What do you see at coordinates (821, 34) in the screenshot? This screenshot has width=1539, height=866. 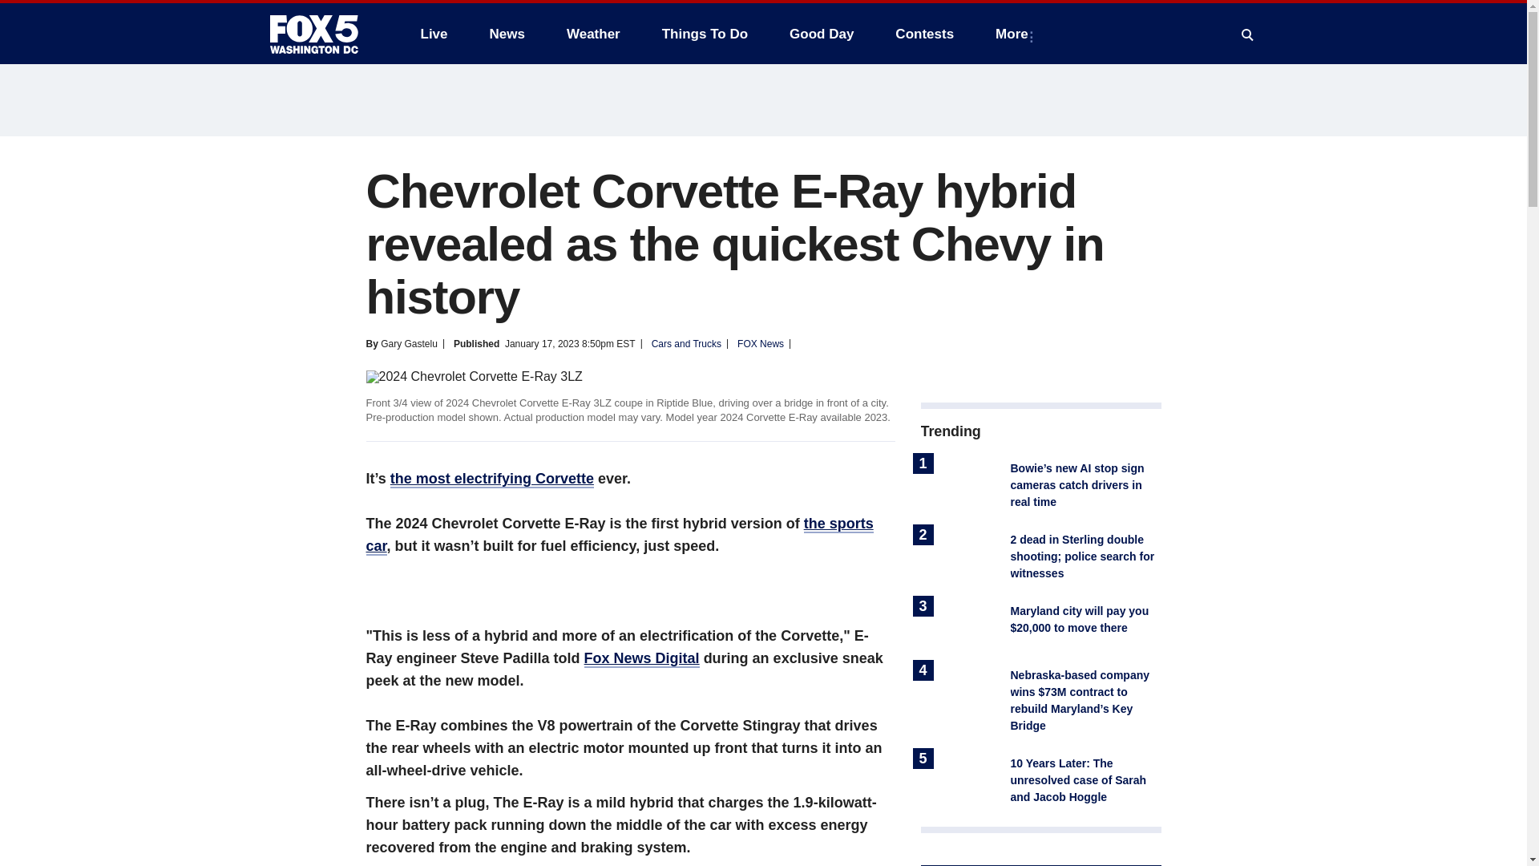 I see `Good Day` at bounding box center [821, 34].